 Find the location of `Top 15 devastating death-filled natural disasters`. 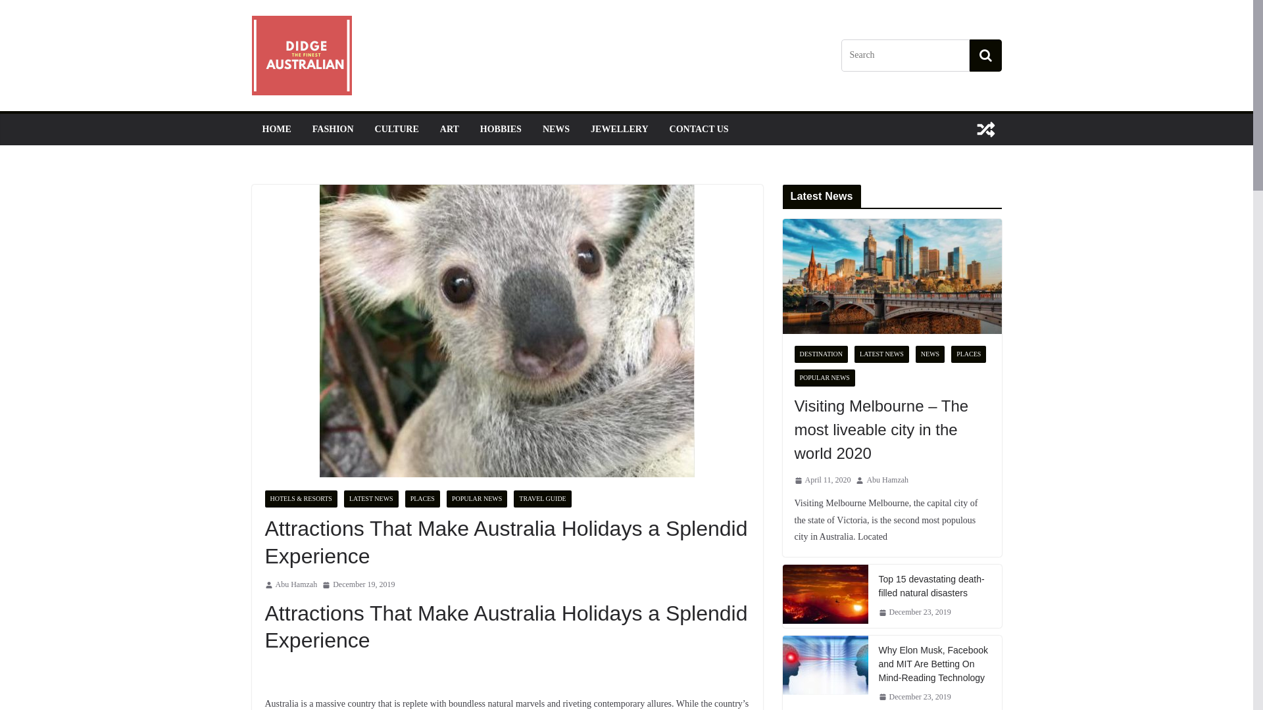

Top 15 devastating death-filled natural disasters is located at coordinates (826, 596).